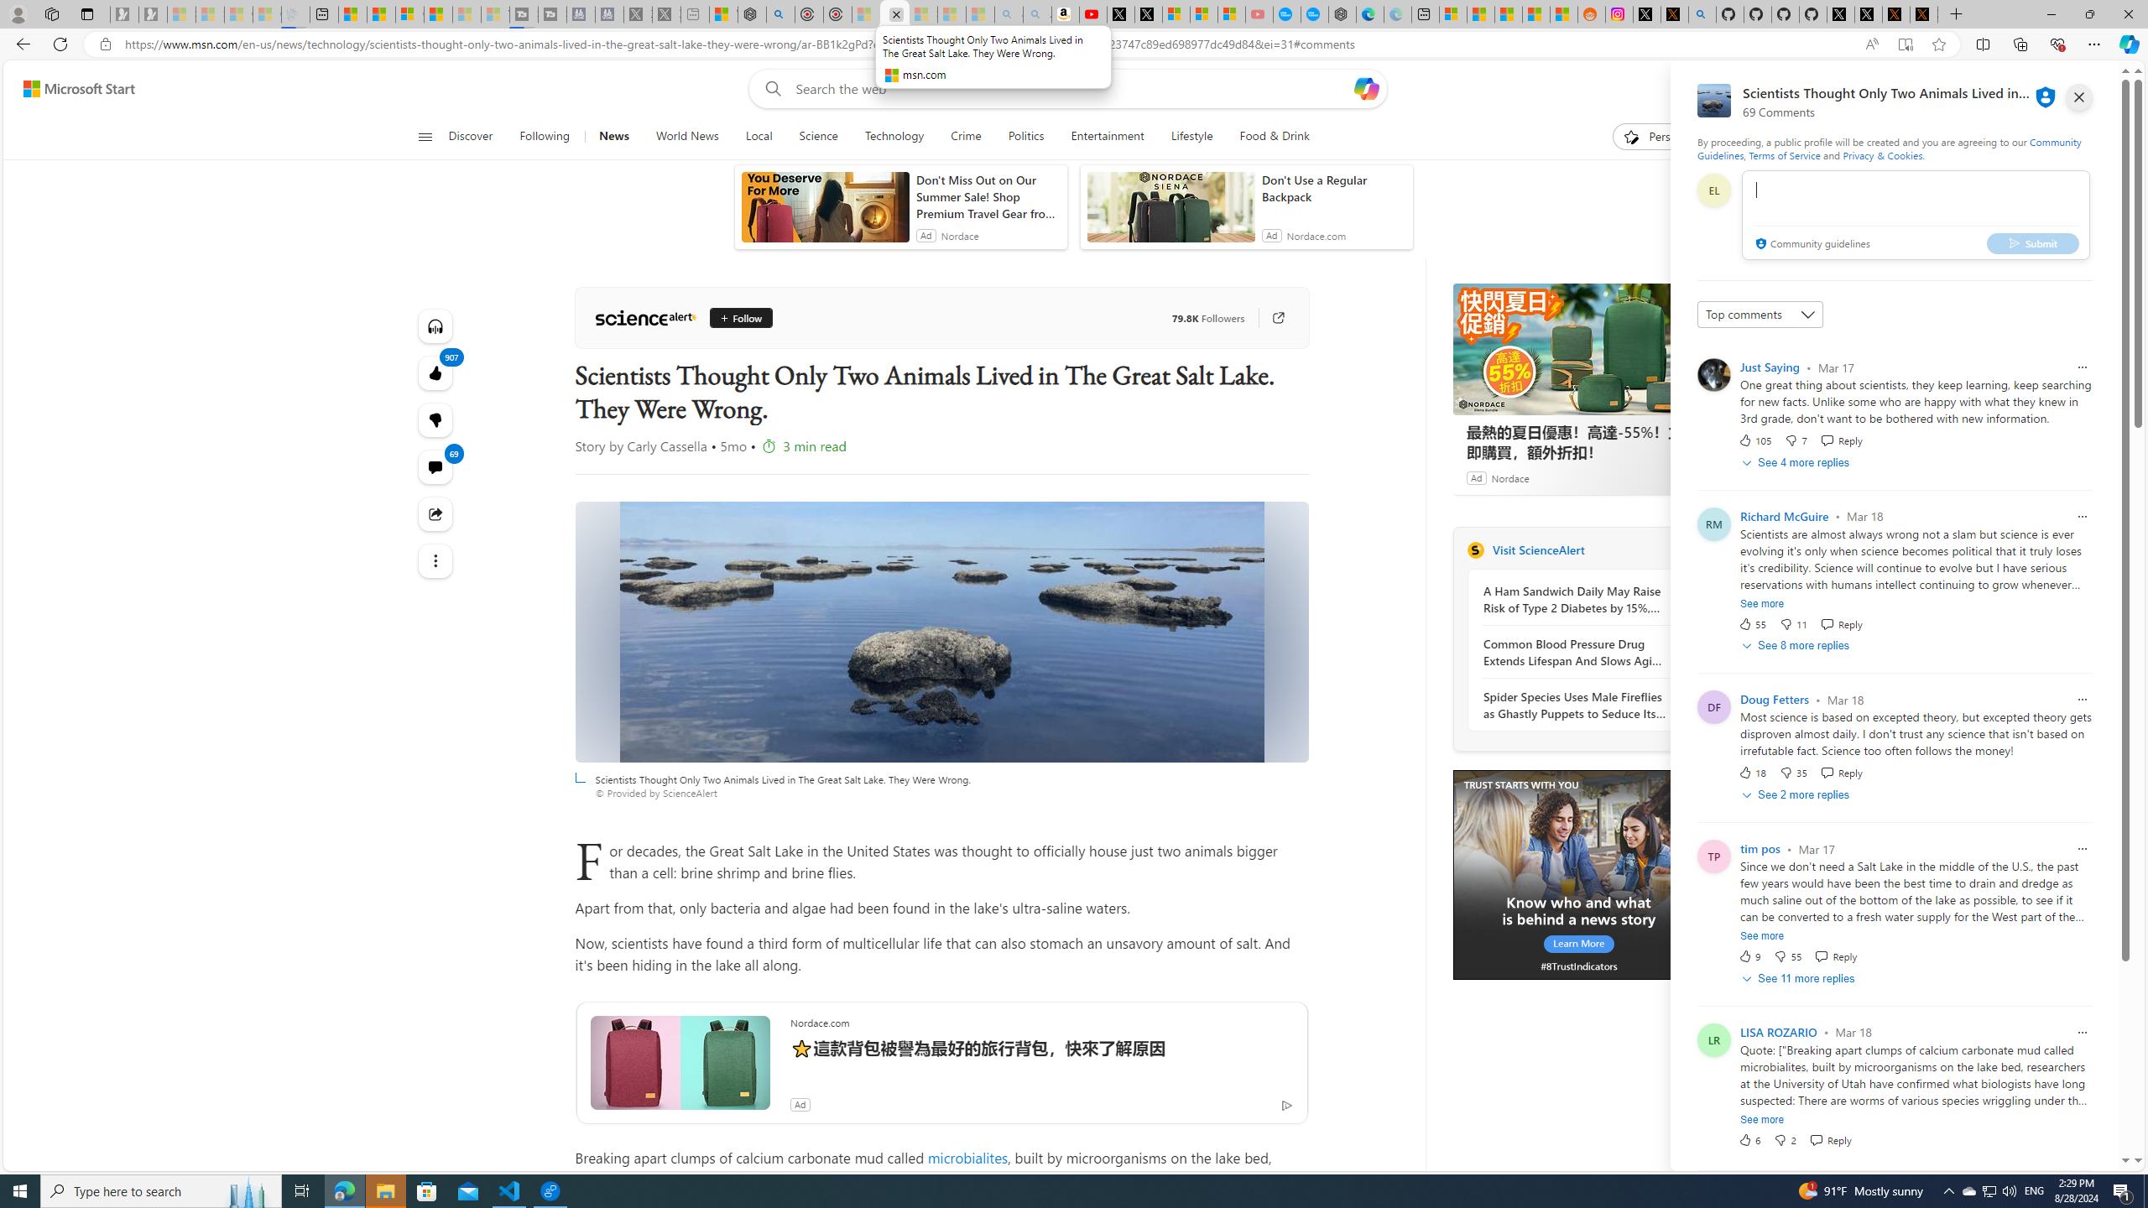 Image resolution: width=2148 pixels, height=1208 pixels. What do you see at coordinates (1333, 188) in the screenshot?
I see `Don't Use a Regular Backpack` at bounding box center [1333, 188].